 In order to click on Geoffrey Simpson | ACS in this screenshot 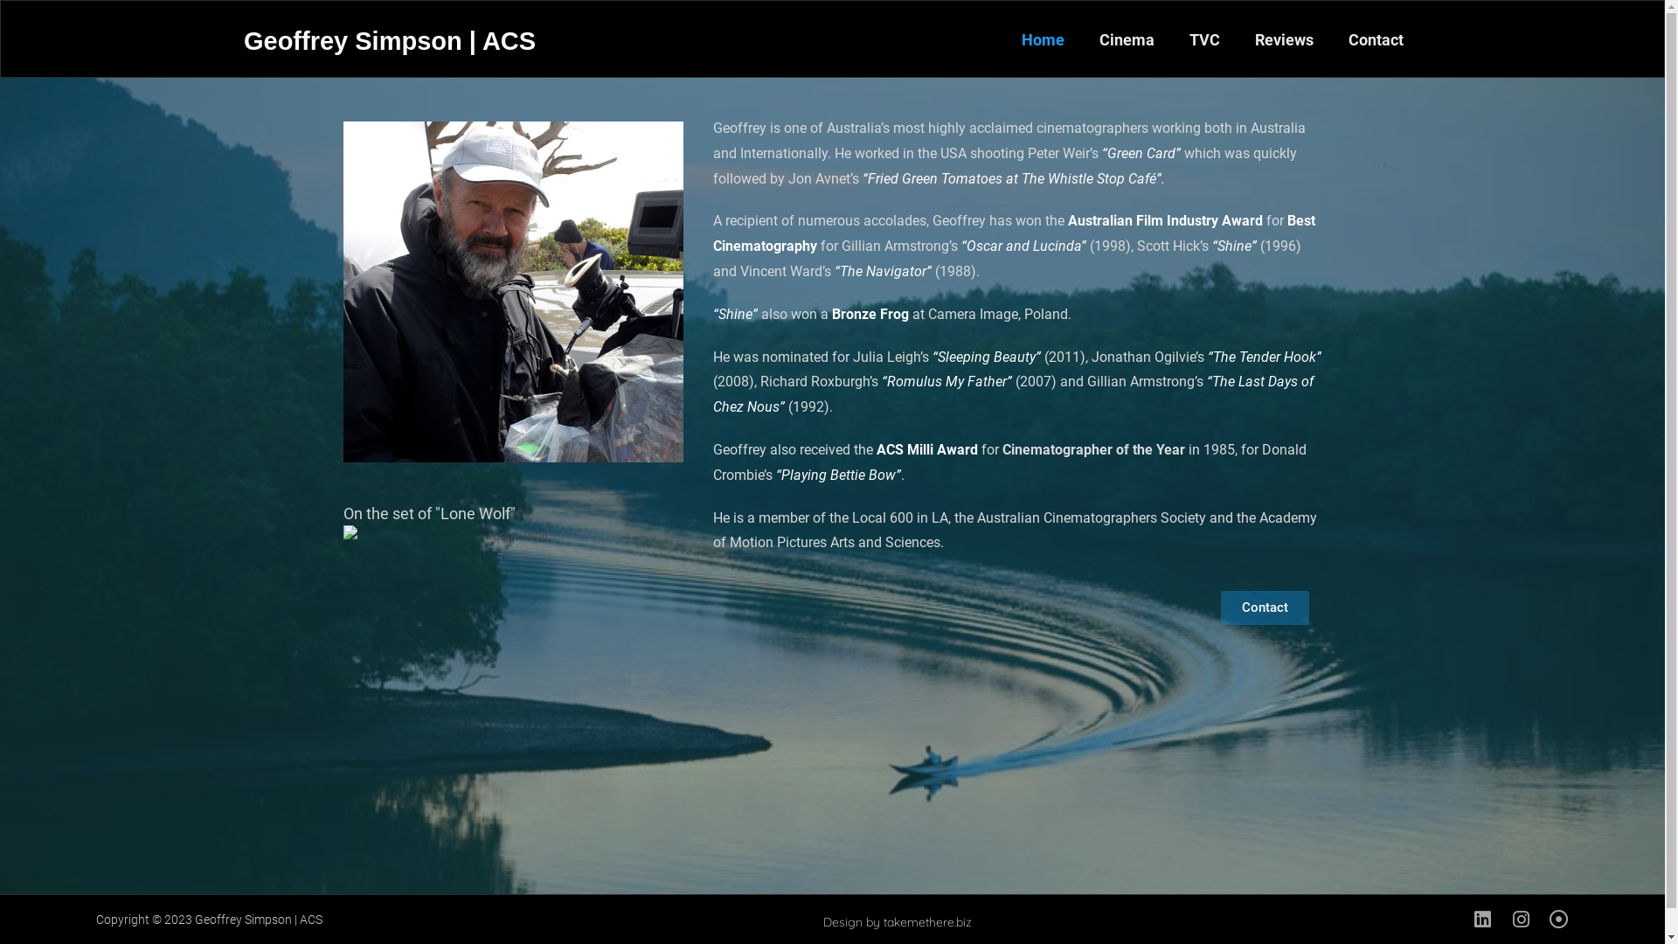, I will do `click(390, 41)`.